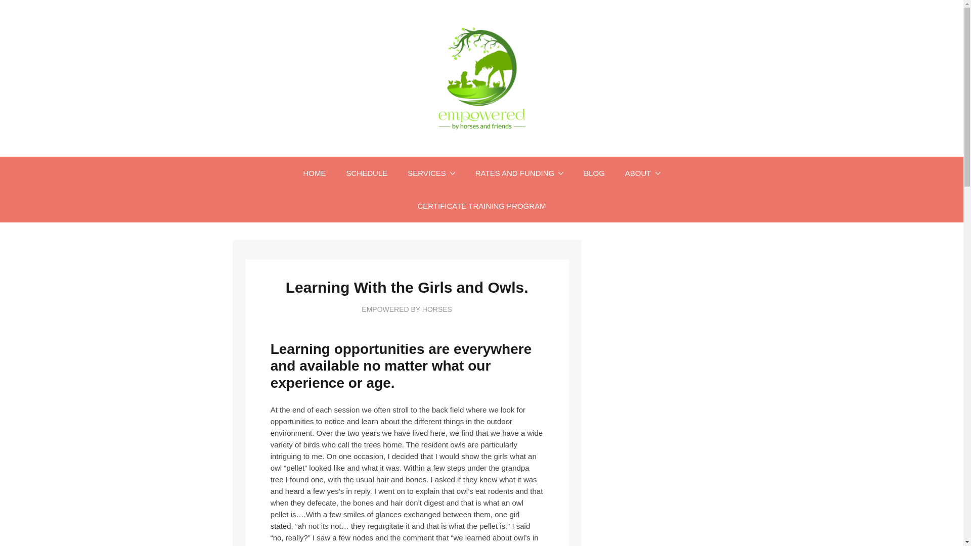 The height and width of the screenshot is (546, 971). I want to click on CERTIFICATE TRAINING PROGRAM, so click(481, 205).